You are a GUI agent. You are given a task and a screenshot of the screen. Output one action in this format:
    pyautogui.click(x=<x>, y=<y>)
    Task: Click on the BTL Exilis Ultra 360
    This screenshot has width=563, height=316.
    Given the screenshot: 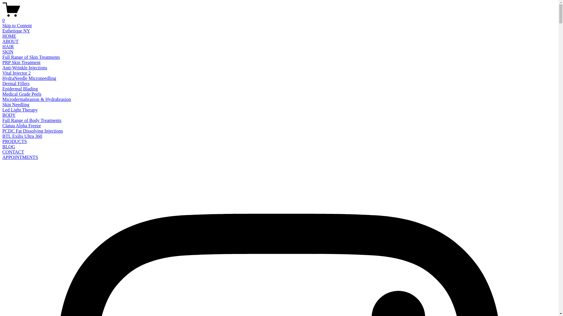 What is the action you would take?
    pyautogui.click(x=22, y=136)
    